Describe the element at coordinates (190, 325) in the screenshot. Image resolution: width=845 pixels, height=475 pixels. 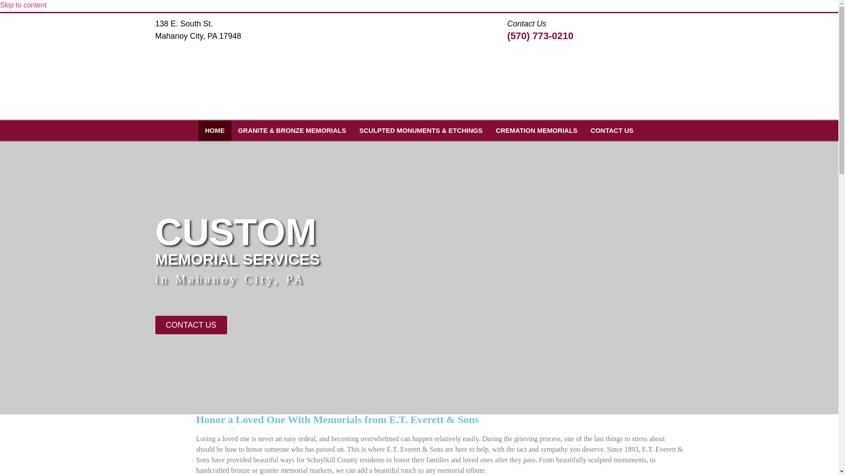
I see `CONTACT US` at that location.